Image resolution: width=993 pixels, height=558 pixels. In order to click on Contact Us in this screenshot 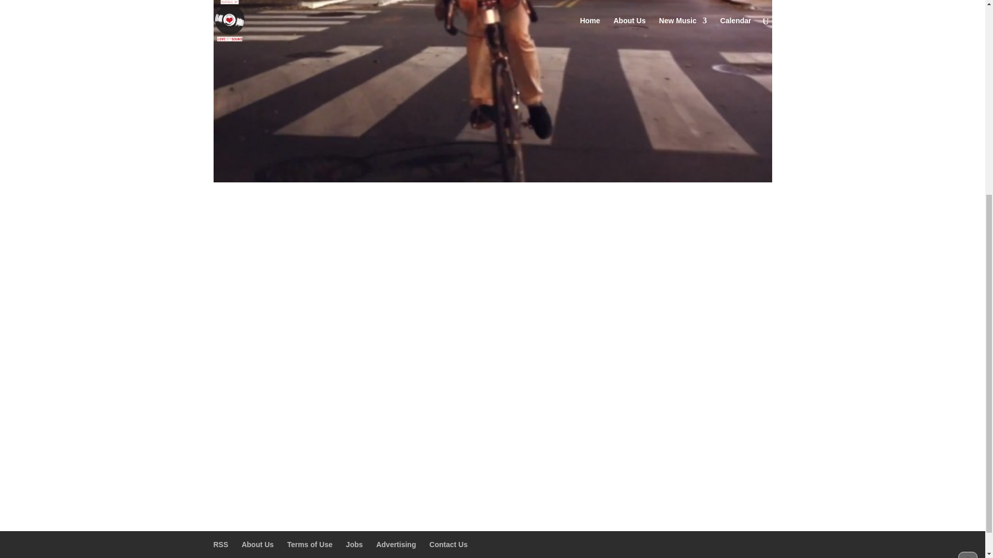, I will do `click(448, 545)`.